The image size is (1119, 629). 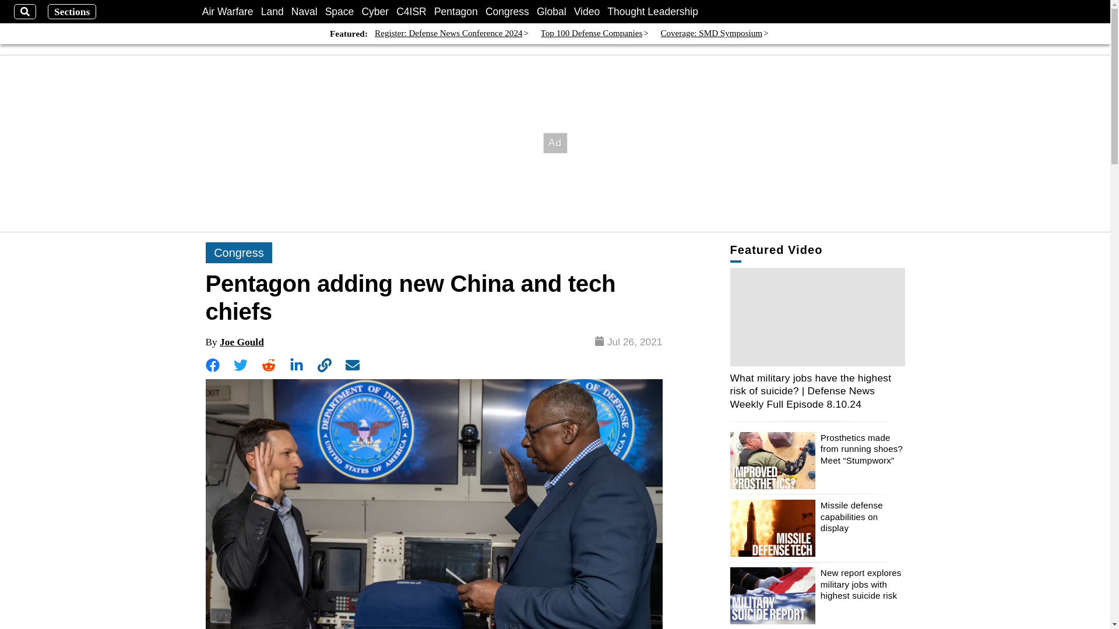 I want to click on Space, so click(x=340, y=12).